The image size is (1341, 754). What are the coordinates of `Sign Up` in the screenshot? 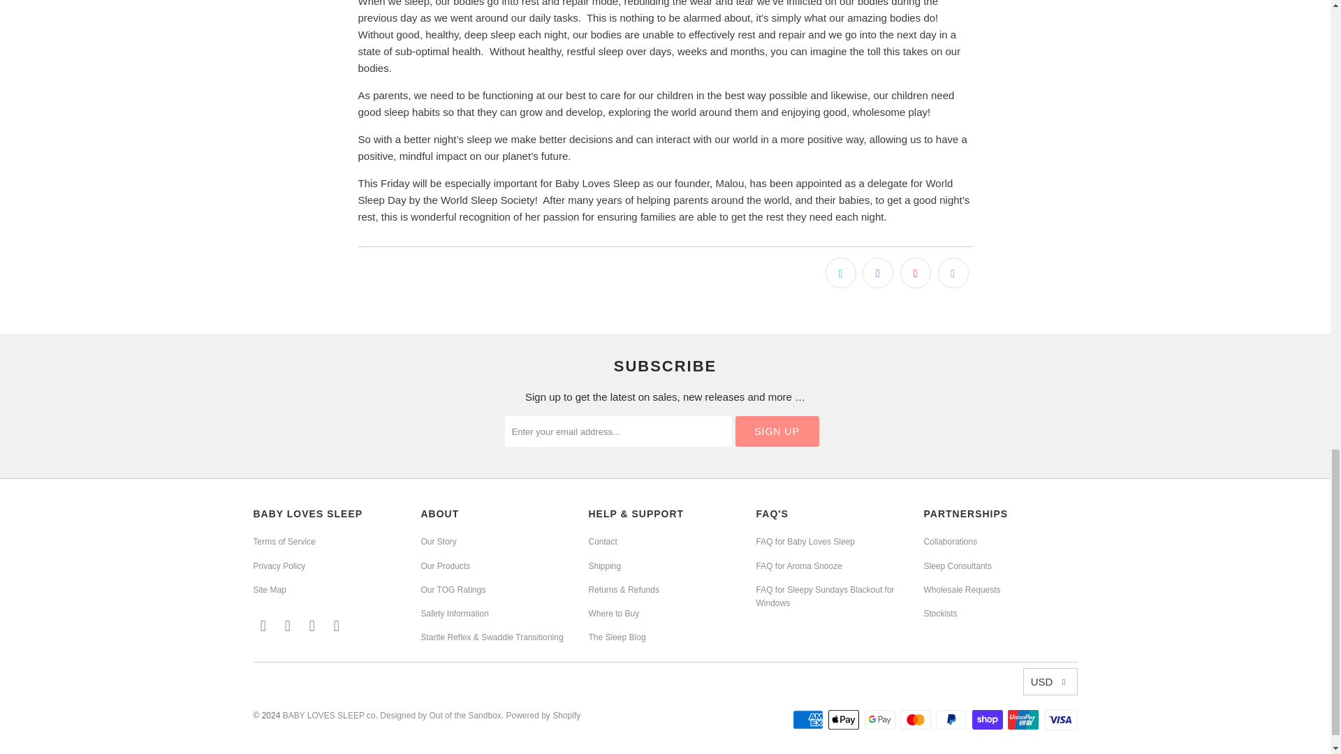 It's located at (777, 431).